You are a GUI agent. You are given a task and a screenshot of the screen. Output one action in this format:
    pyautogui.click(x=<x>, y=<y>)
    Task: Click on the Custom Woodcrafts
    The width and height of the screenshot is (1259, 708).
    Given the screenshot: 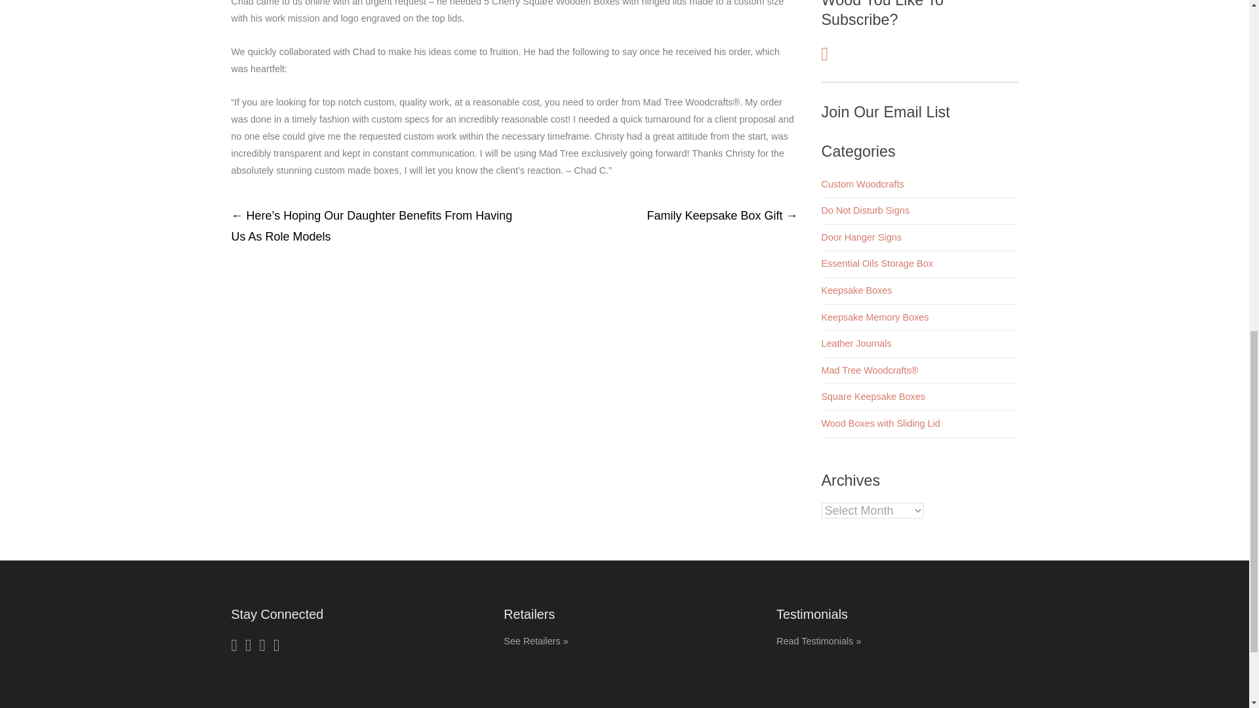 What is the action you would take?
    pyautogui.click(x=862, y=184)
    